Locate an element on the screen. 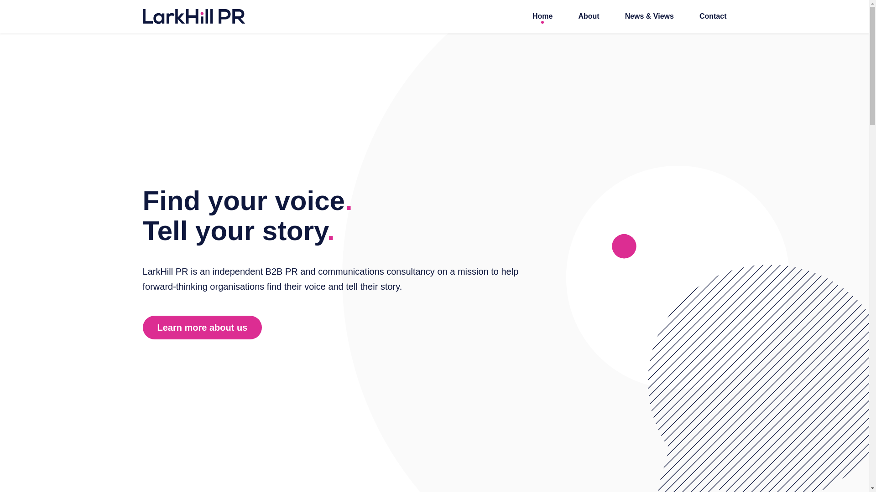  Home is located at coordinates (542, 16).